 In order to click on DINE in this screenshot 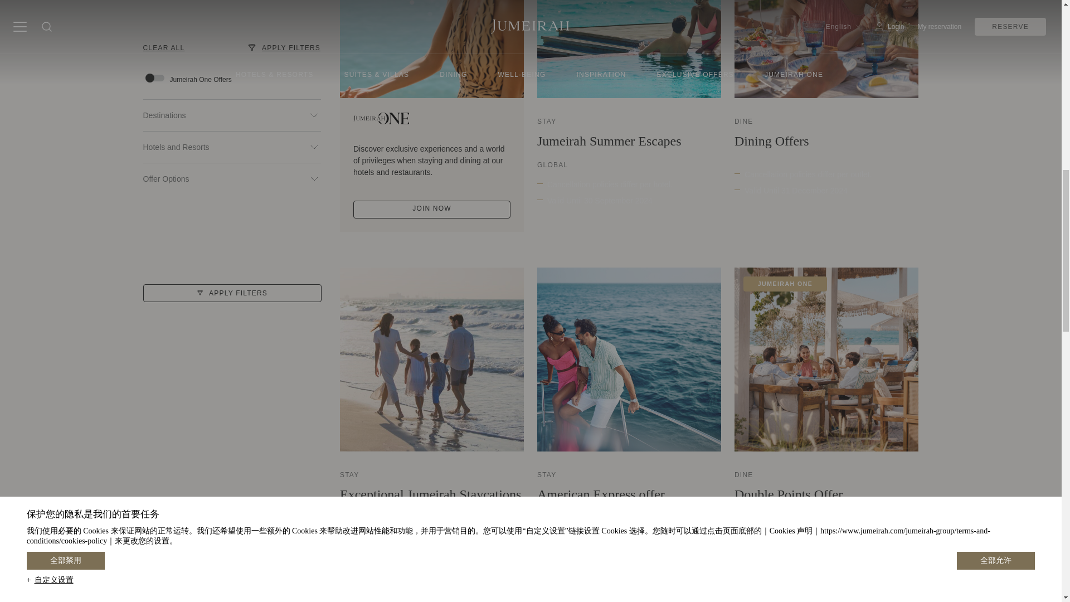, I will do `click(743, 122)`.